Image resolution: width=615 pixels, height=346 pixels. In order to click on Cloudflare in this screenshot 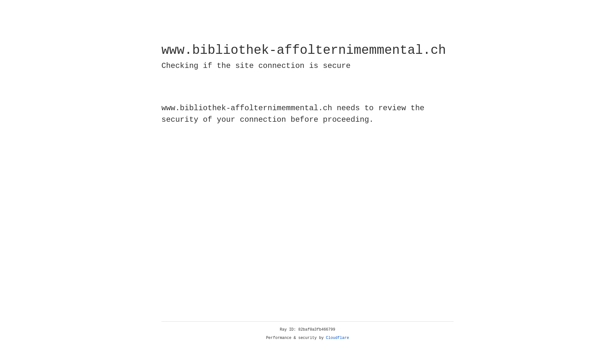, I will do `click(338, 338)`.